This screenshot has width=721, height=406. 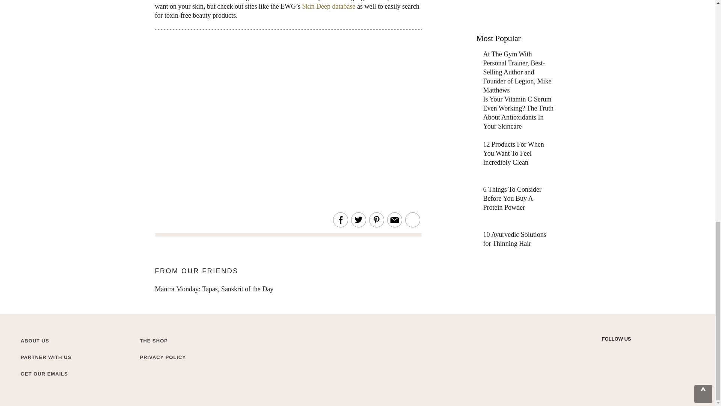 I want to click on Twitter, so click(x=605, y=351).